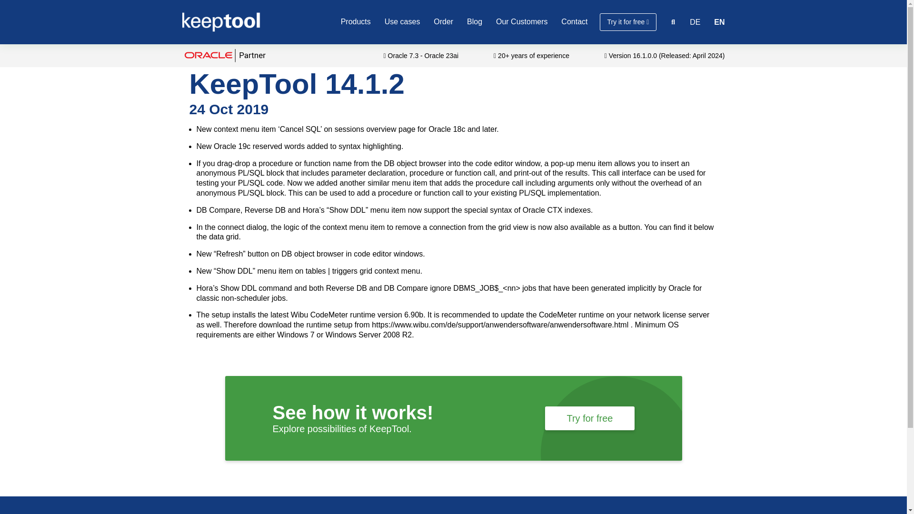 Image resolution: width=914 pixels, height=514 pixels. What do you see at coordinates (695, 22) in the screenshot?
I see `DE` at bounding box center [695, 22].